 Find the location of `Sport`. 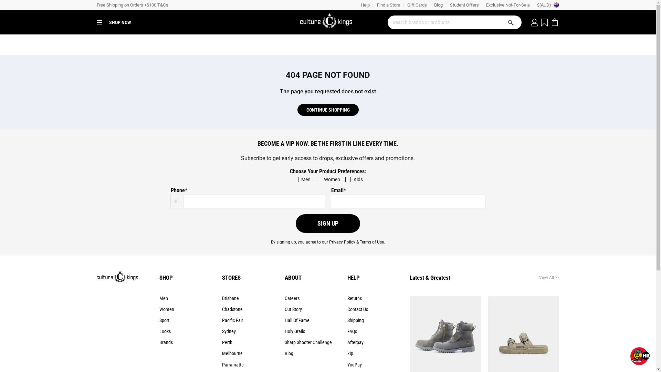

Sport is located at coordinates (164, 320).